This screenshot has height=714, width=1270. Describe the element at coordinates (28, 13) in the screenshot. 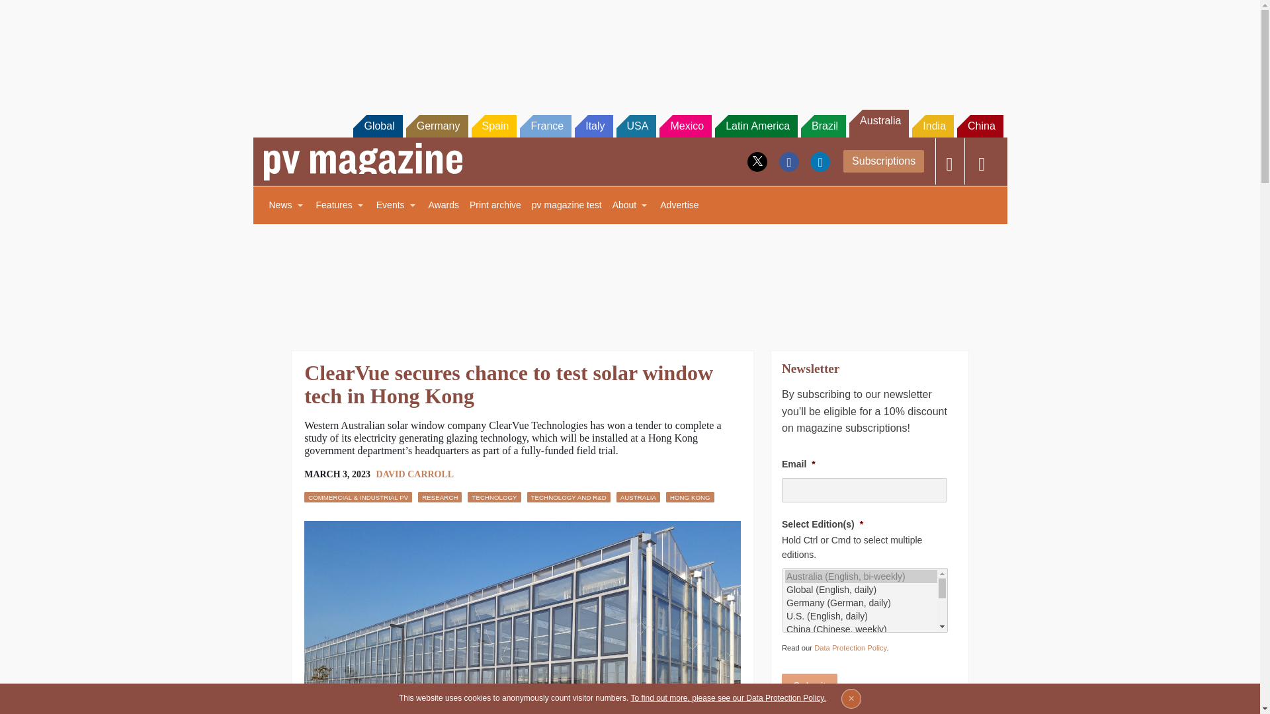

I see `Search` at that location.